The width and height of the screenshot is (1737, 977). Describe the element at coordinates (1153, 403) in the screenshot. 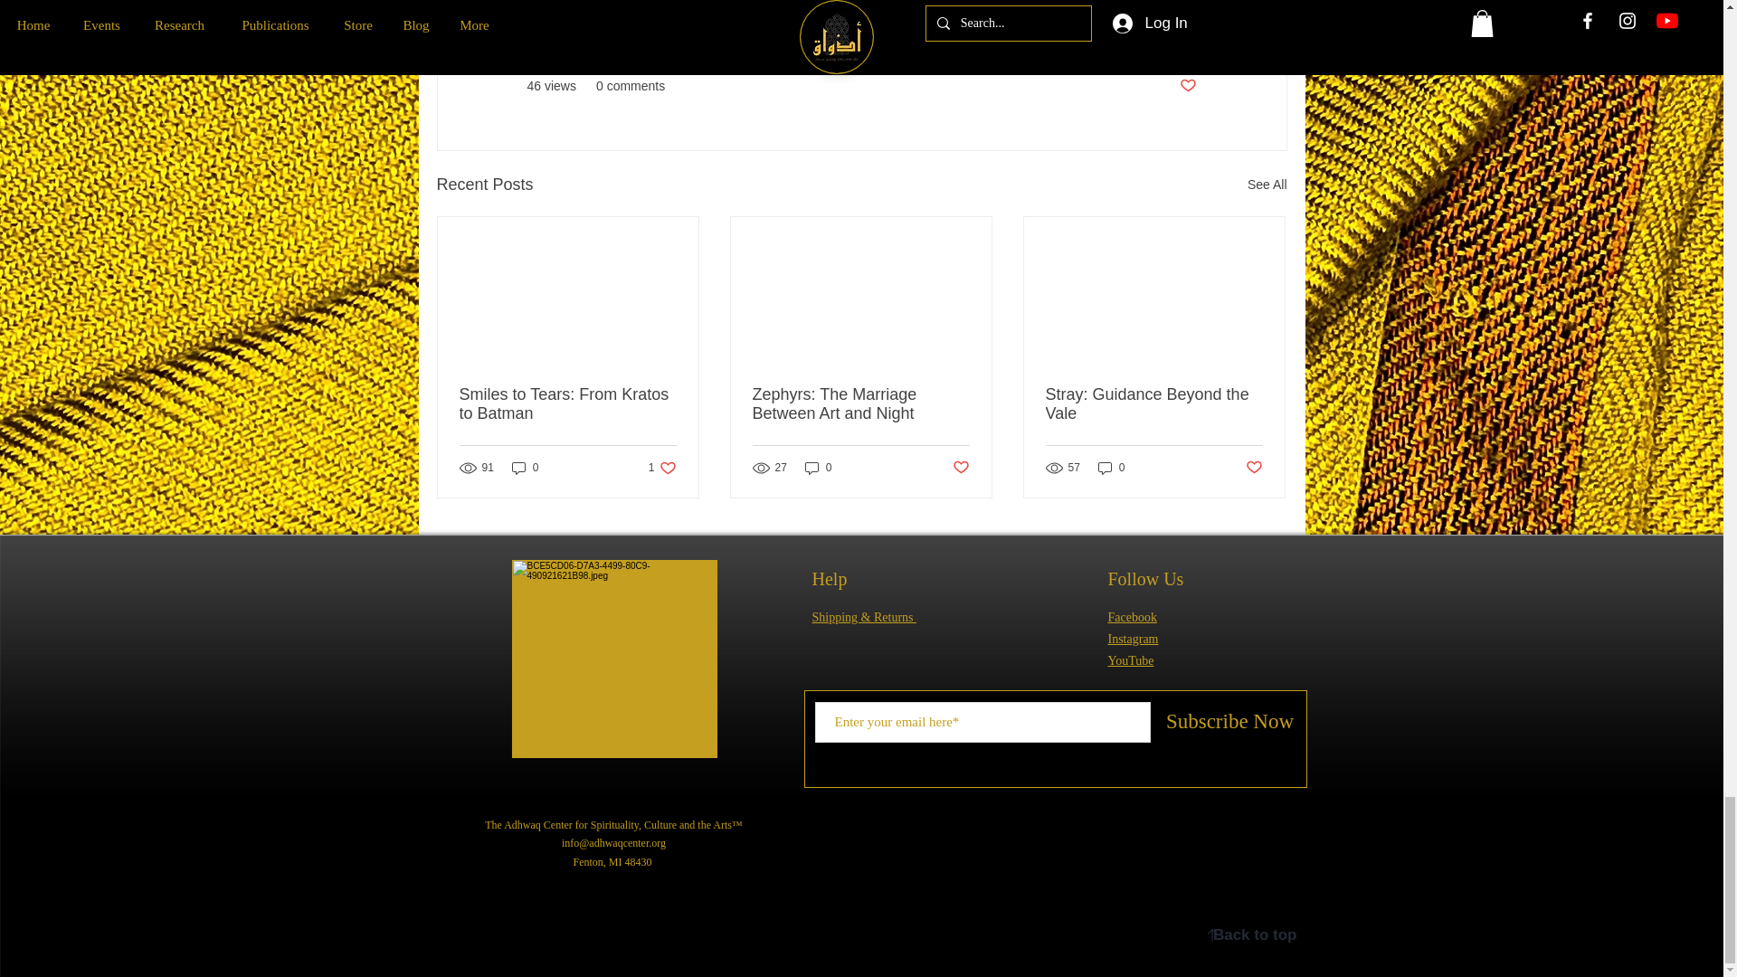

I see `Stray: Guidance Beyond the Vale` at that location.